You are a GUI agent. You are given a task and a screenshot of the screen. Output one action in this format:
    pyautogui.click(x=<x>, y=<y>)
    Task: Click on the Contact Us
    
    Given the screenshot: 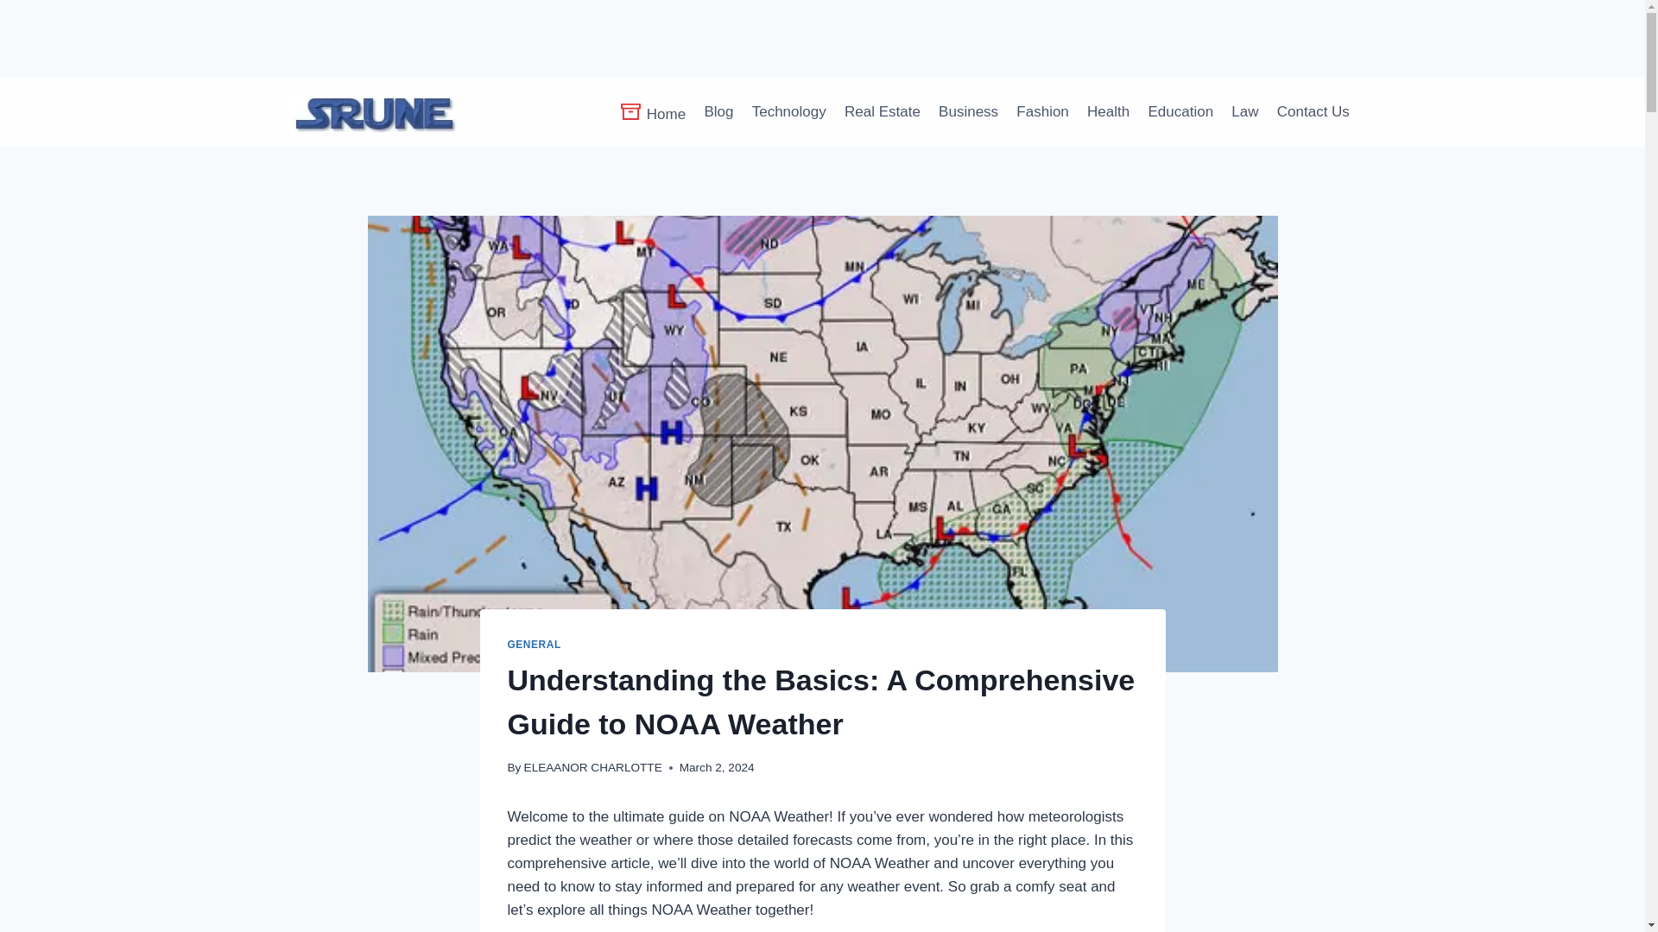 What is the action you would take?
    pyautogui.click(x=1313, y=112)
    